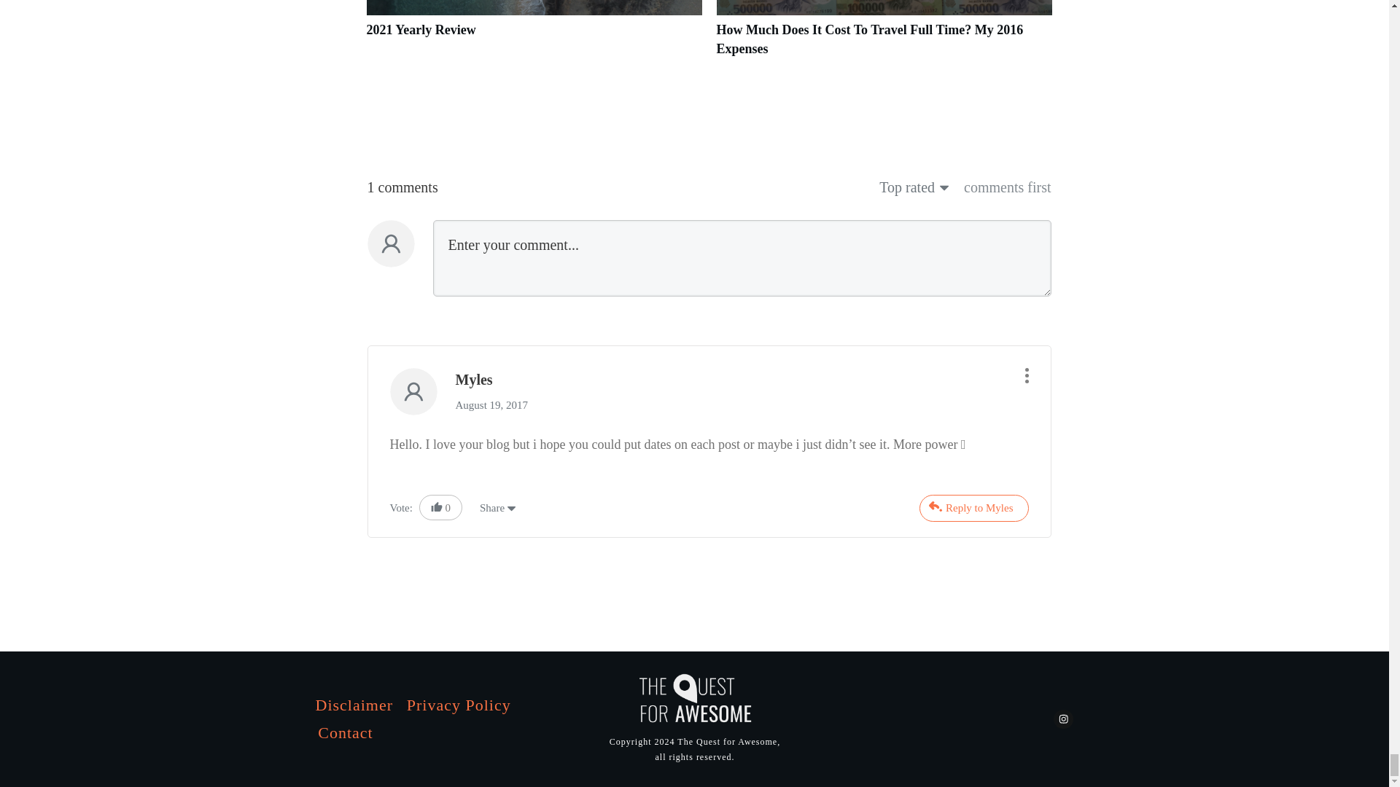  Describe the element at coordinates (459, 704) in the screenshot. I see `Privacy Policy` at that location.